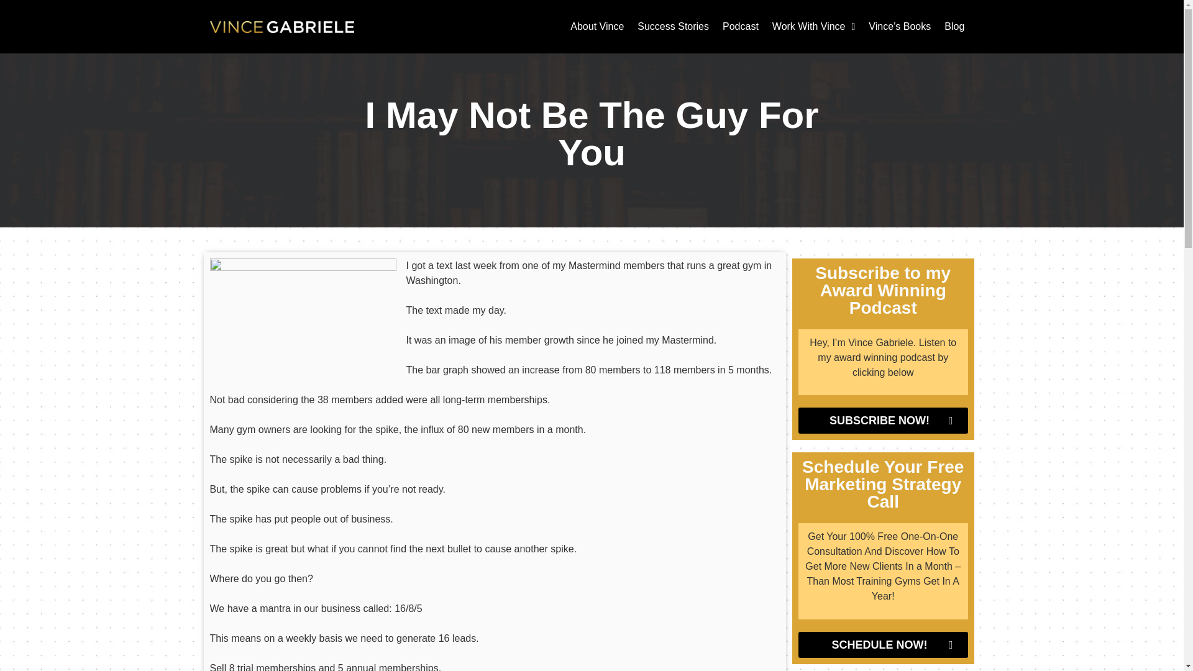 The image size is (1193, 671). I want to click on Success Stories, so click(674, 26).